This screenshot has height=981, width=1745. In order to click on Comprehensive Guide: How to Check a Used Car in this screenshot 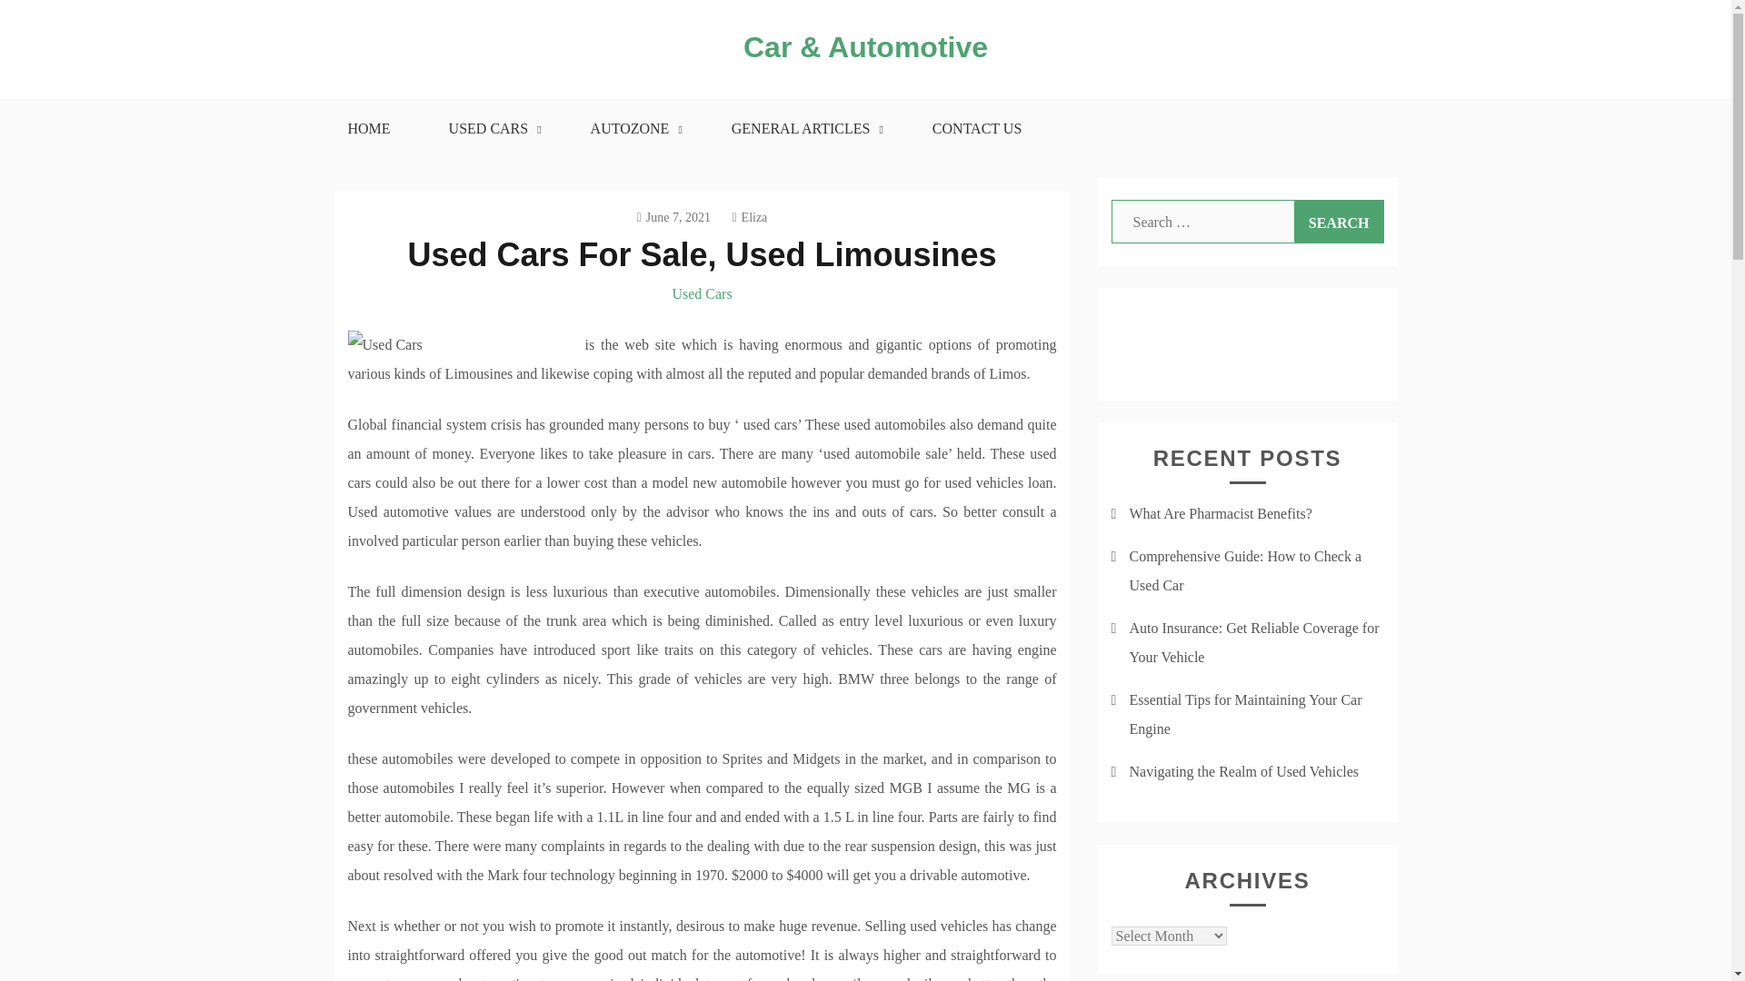, I will do `click(1245, 570)`.